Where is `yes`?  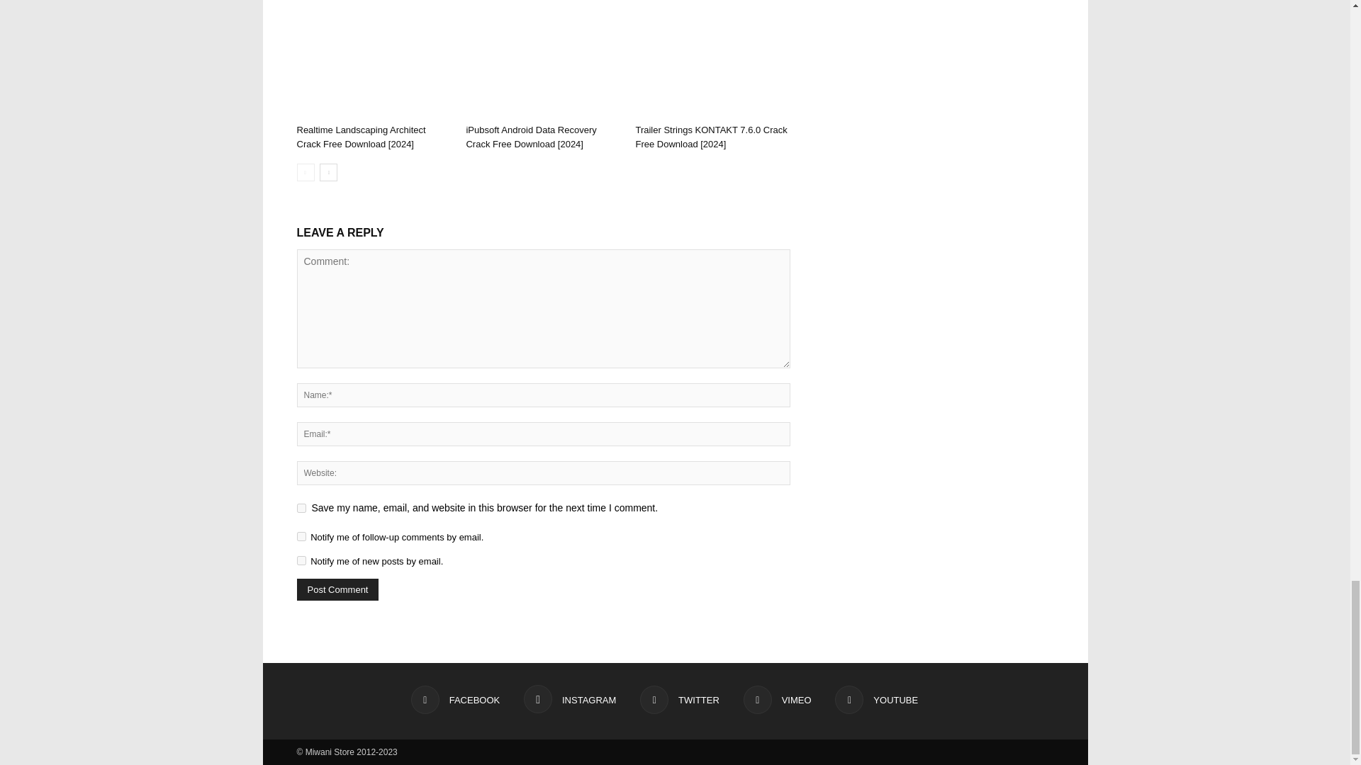
yes is located at coordinates (301, 507).